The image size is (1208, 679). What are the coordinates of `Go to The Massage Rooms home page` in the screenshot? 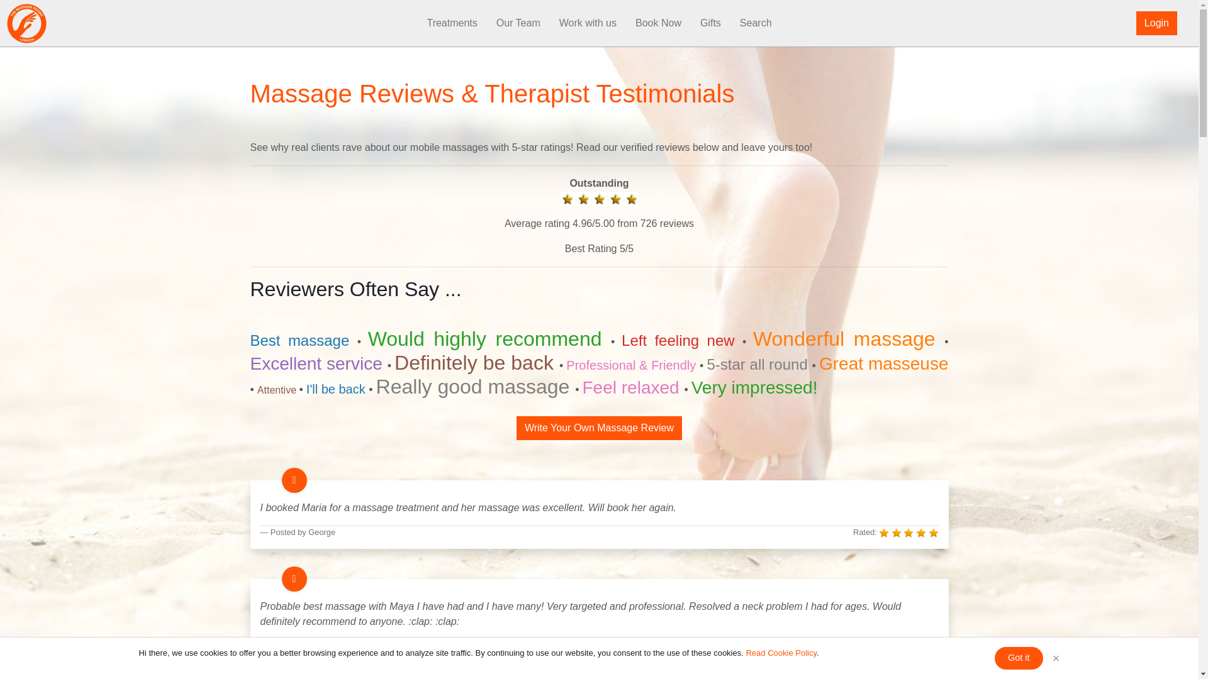 It's located at (63, 23).